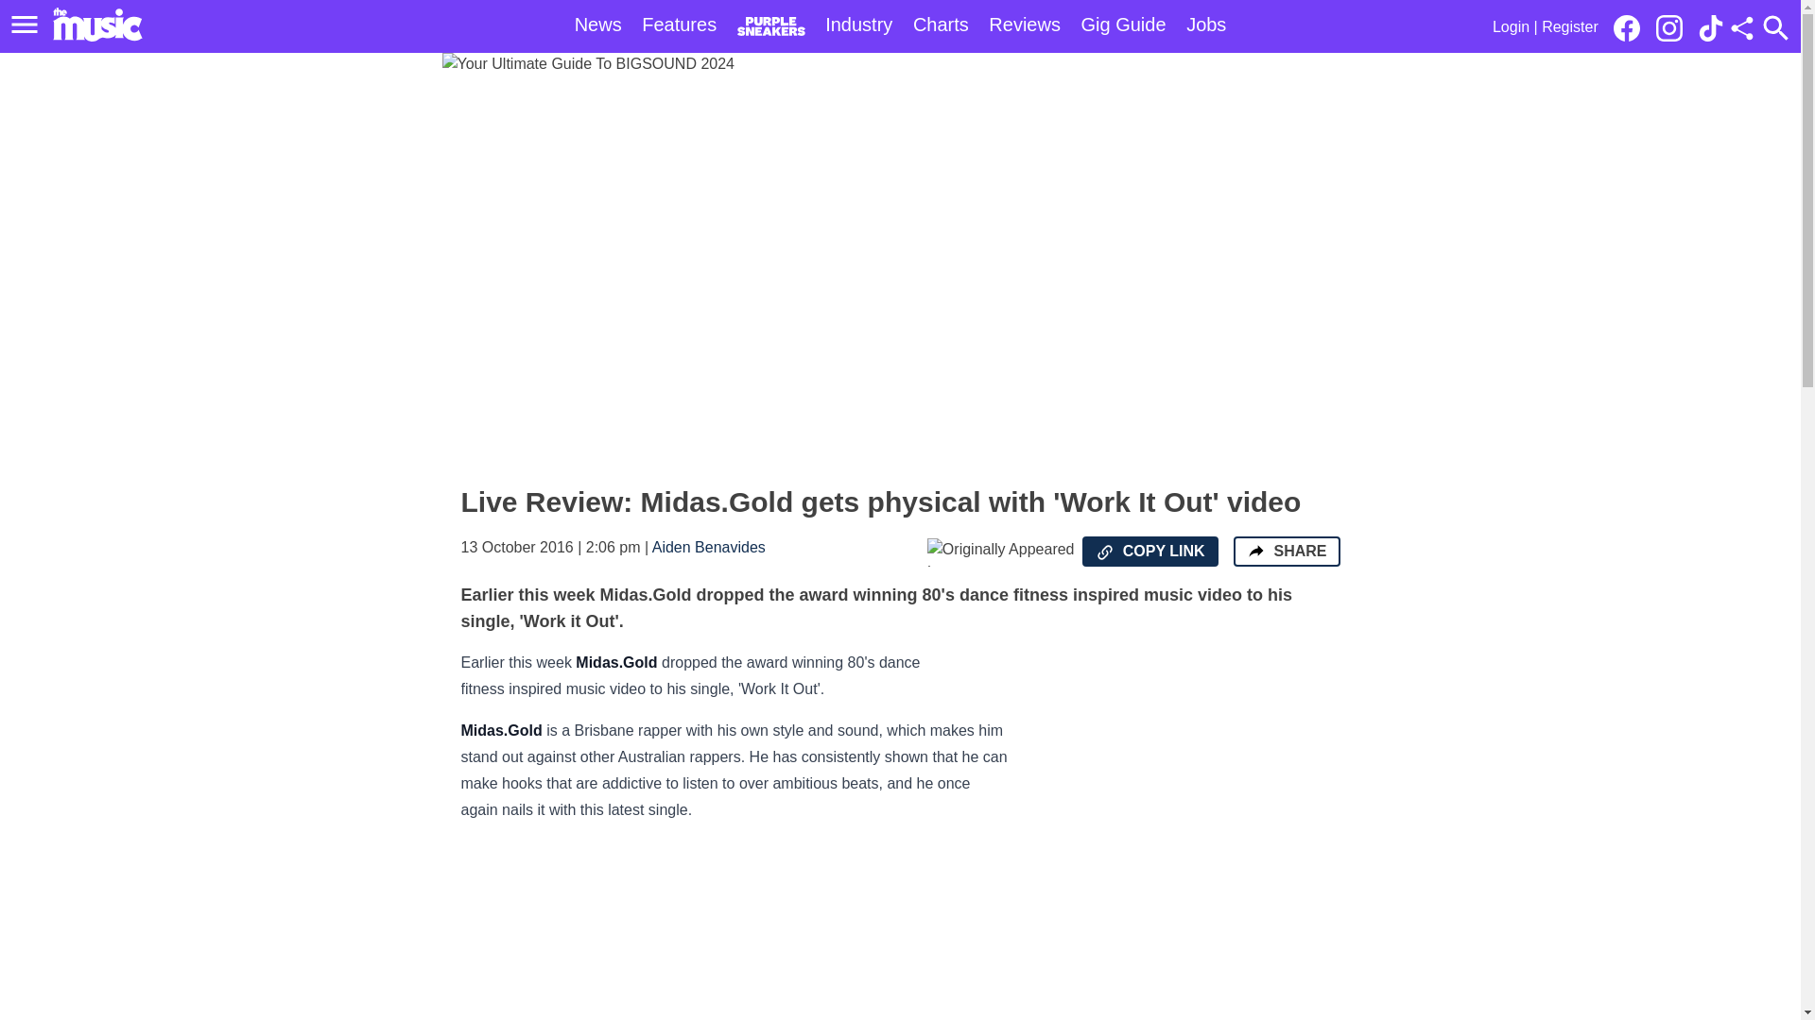 Image resolution: width=1815 pixels, height=1020 pixels. Describe the element at coordinates (1206, 25) in the screenshot. I see `Jobs` at that location.